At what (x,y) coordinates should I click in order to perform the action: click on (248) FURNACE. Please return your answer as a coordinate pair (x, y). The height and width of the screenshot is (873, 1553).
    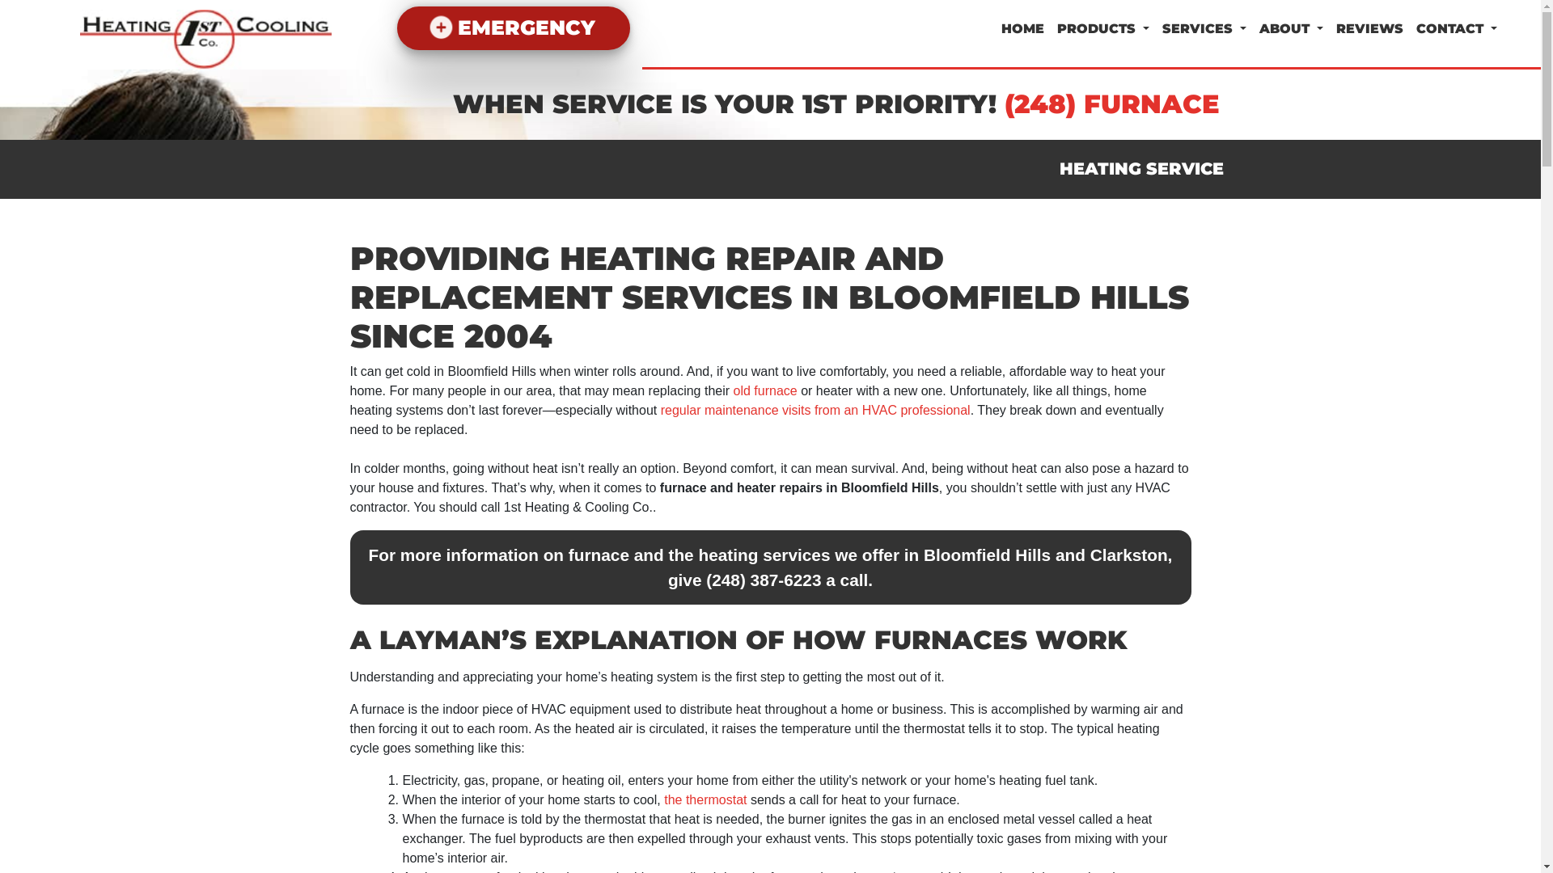
    Looking at the image, I should click on (1112, 103).